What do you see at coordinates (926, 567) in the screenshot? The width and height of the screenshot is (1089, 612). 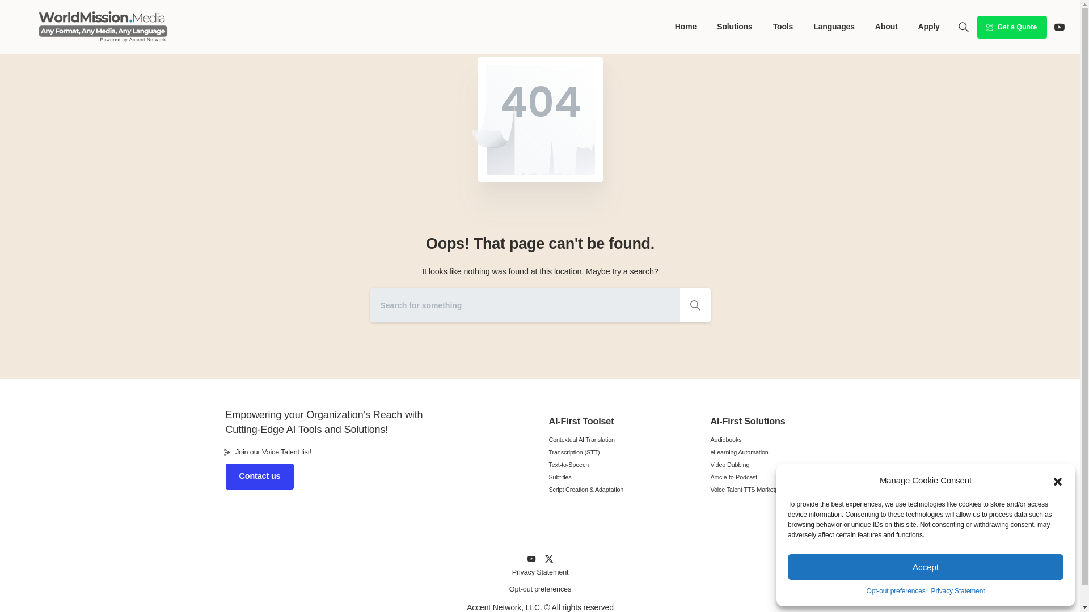 I see `Accept` at bounding box center [926, 567].